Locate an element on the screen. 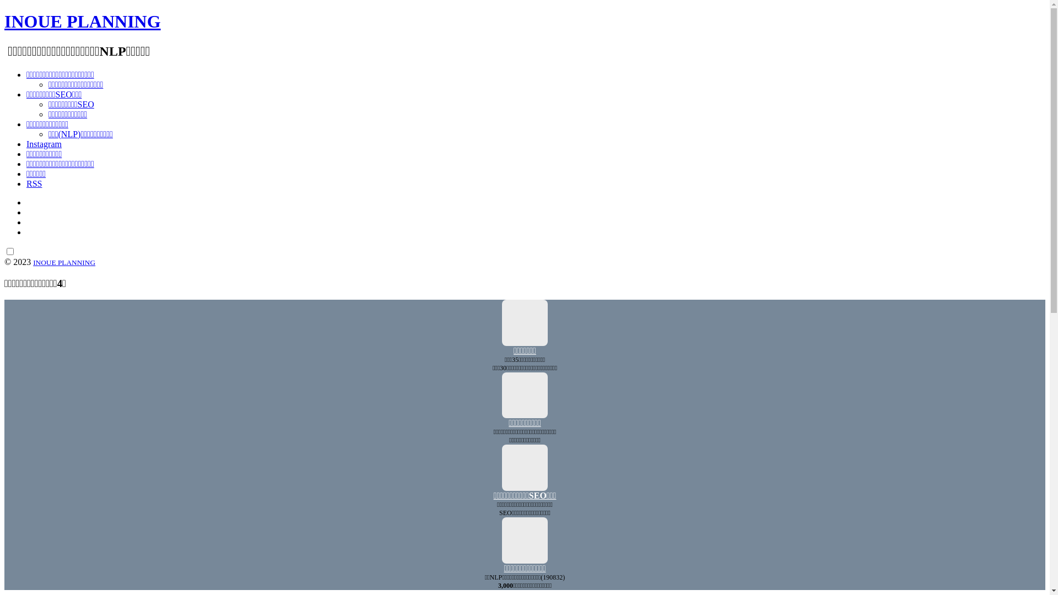 The height and width of the screenshot is (595, 1058). RSS is located at coordinates (34, 184).